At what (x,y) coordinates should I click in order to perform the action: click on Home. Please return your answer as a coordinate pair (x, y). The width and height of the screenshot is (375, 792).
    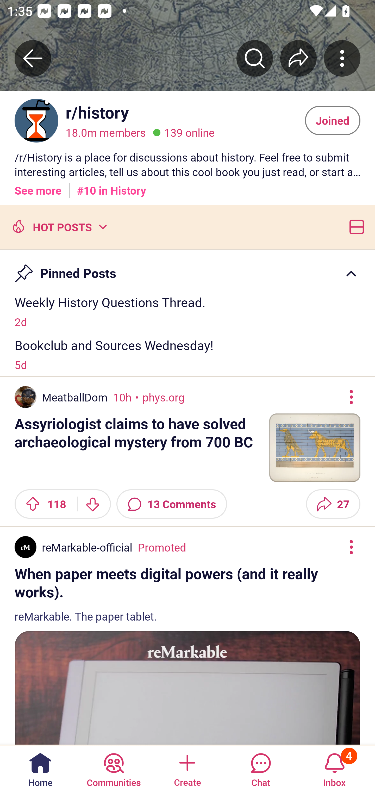
    Looking at the image, I should click on (40, 768).